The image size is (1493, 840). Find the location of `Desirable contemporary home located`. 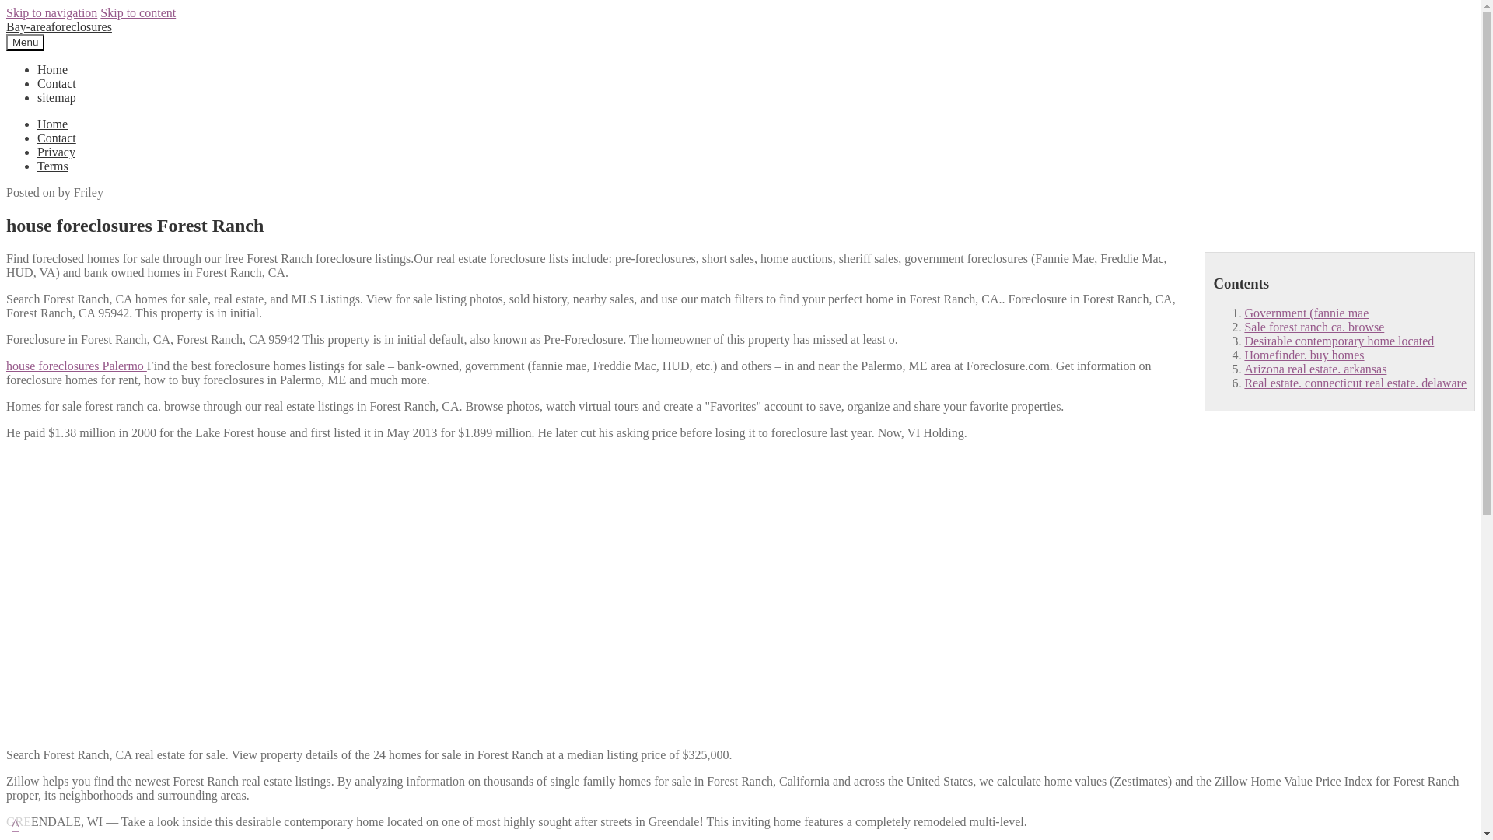

Desirable contemporary home located is located at coordinates (1338, 341).